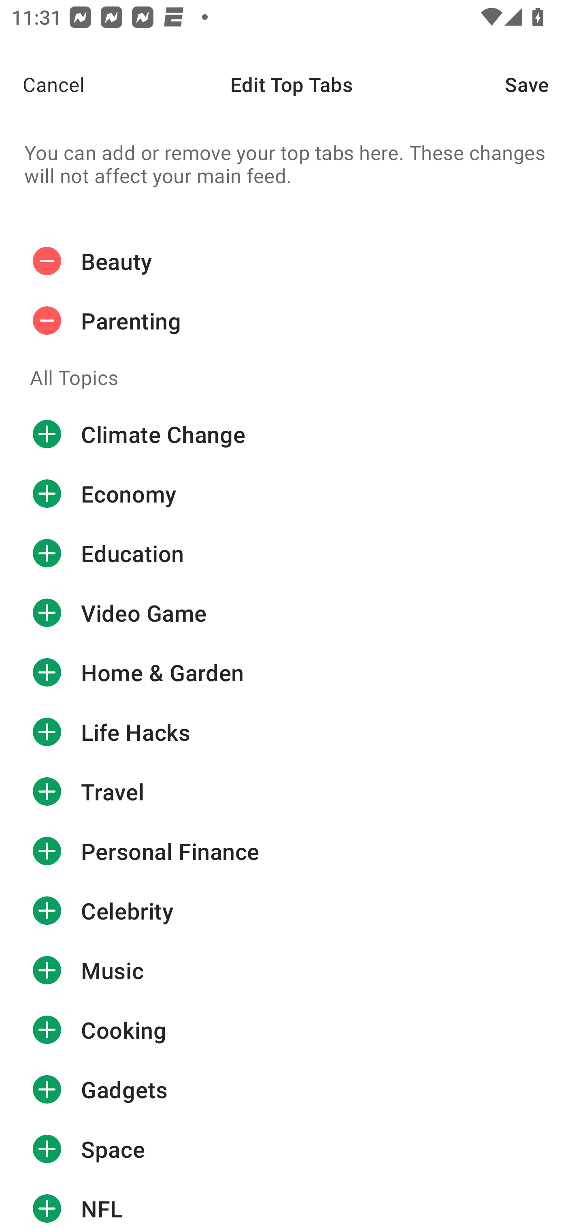 The height and width of the screenshot is (1232, 583). I want to click on Home & Garden, so click(291, 672).